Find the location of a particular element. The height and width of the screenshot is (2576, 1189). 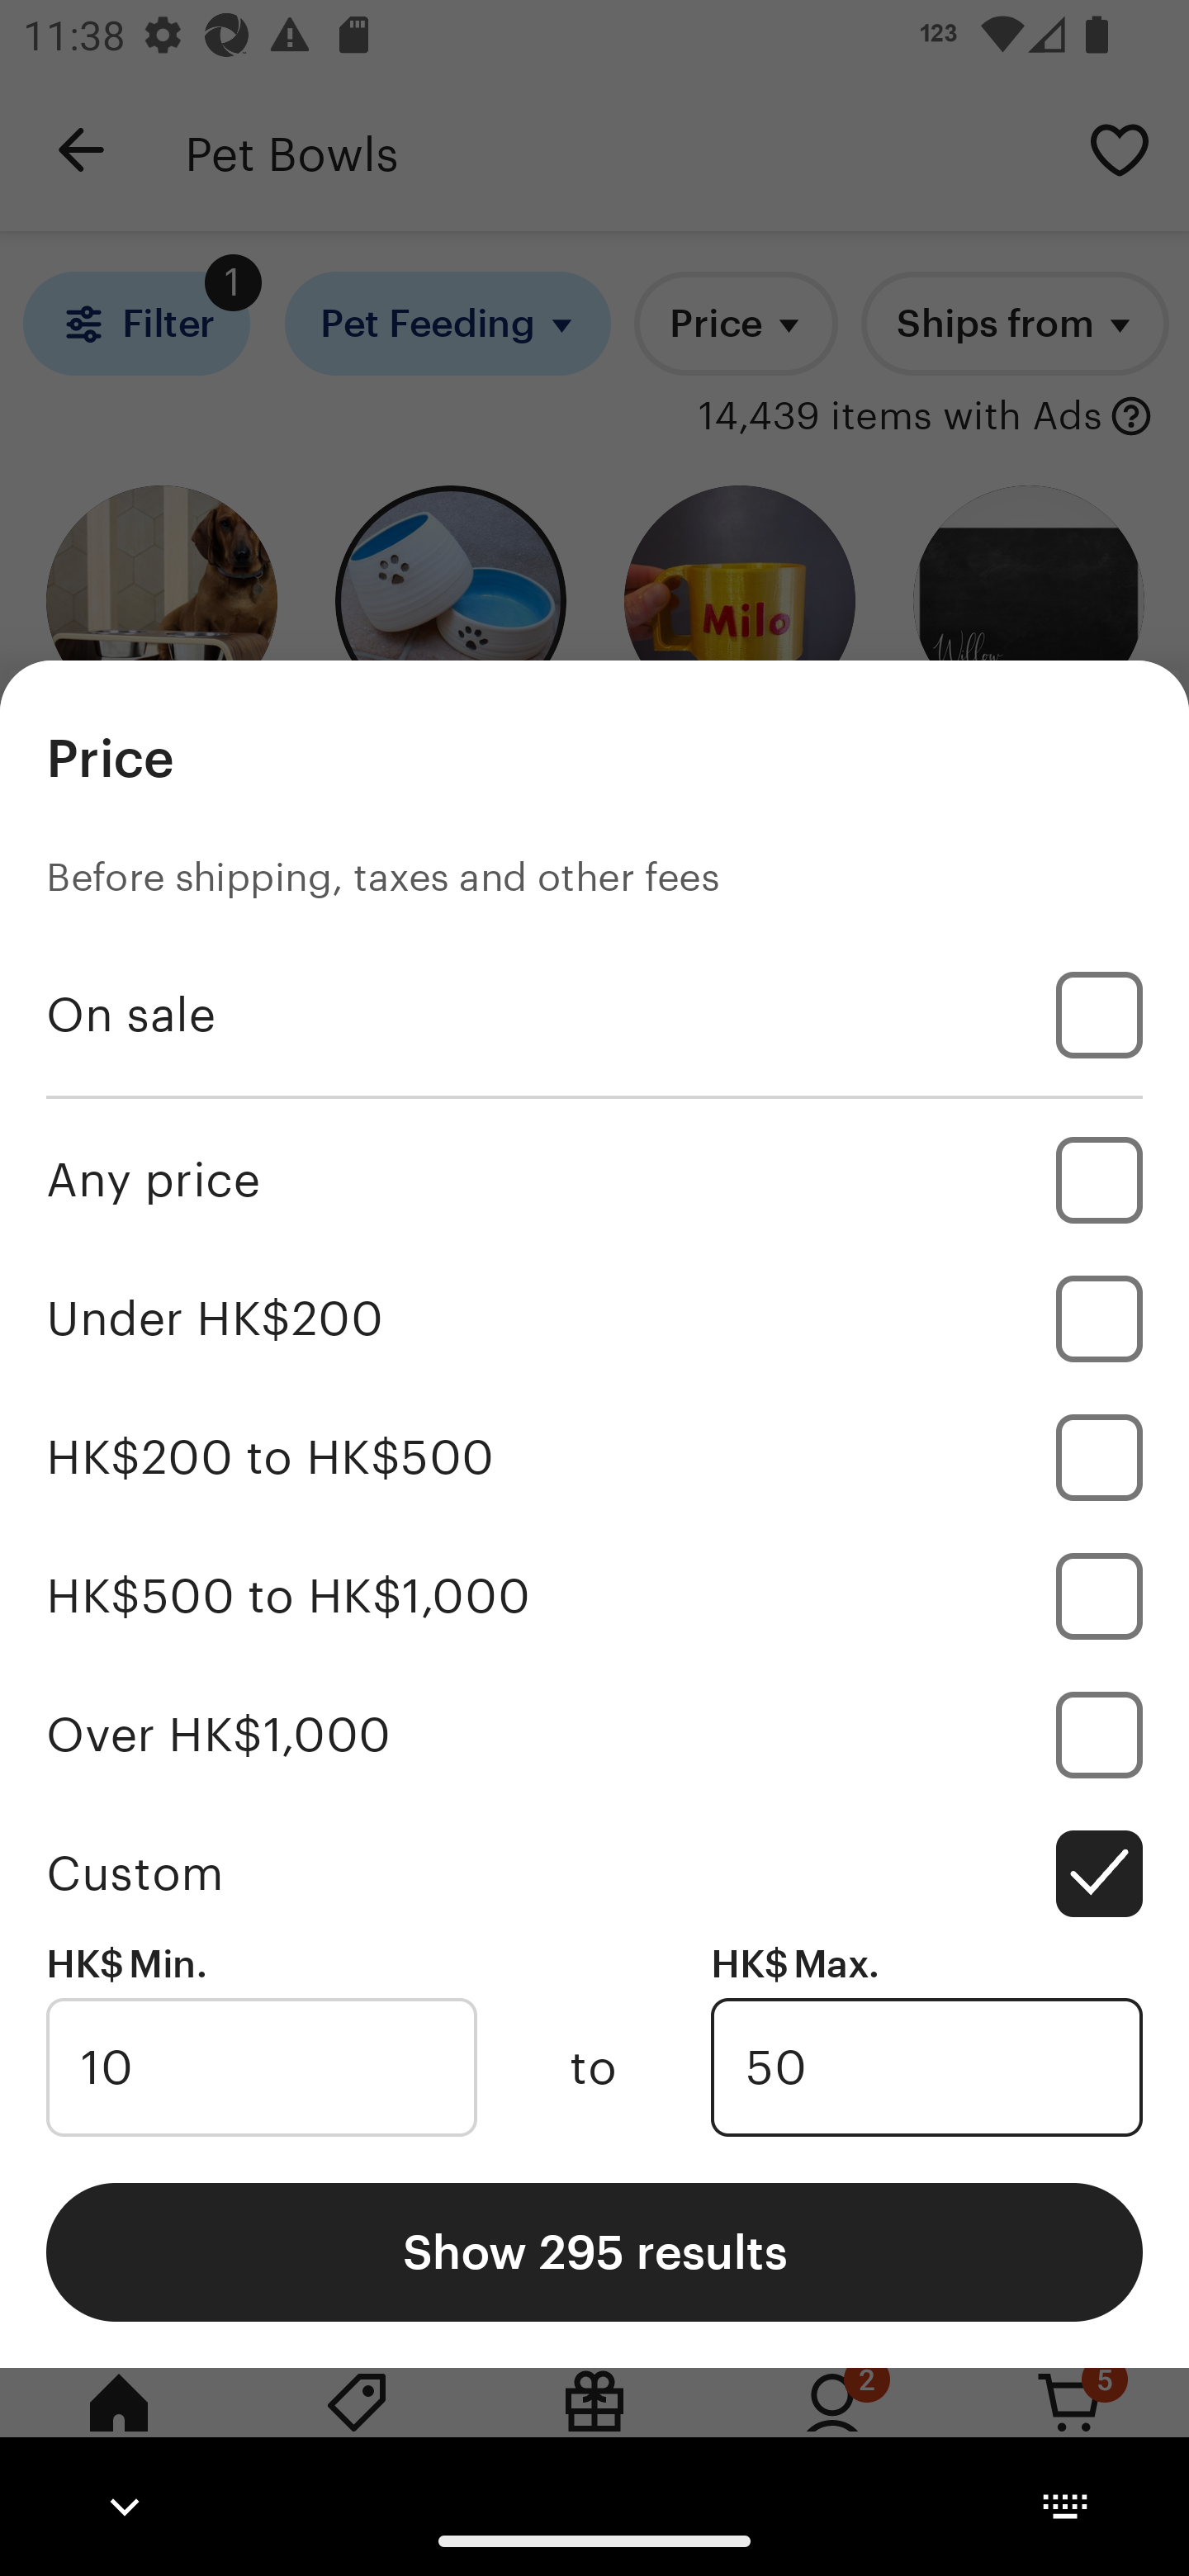

Under HK$200 is located at coordinates (594, 1319).